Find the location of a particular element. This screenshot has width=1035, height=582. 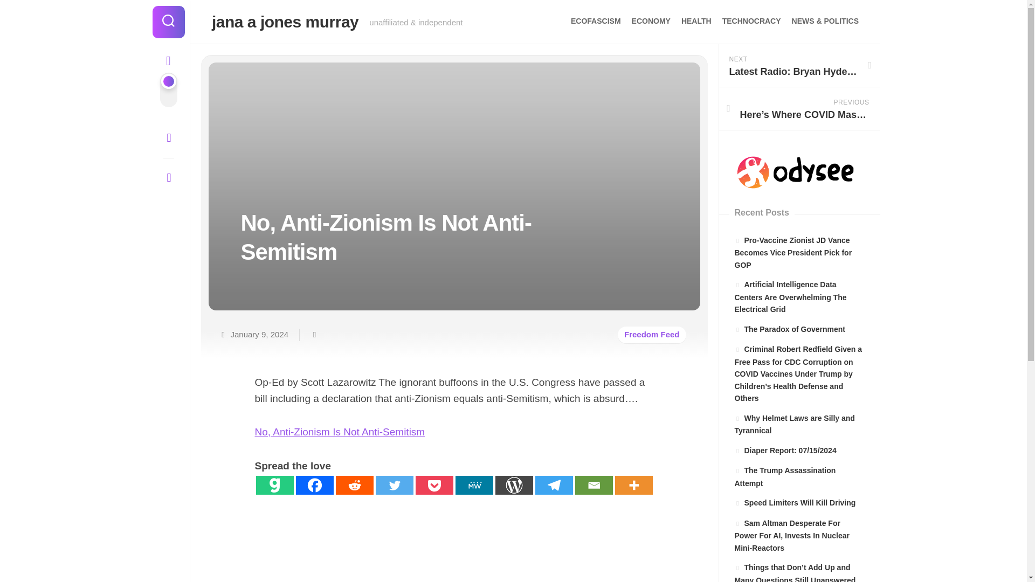

jana a jones murray is located at coordinates (285, 22).